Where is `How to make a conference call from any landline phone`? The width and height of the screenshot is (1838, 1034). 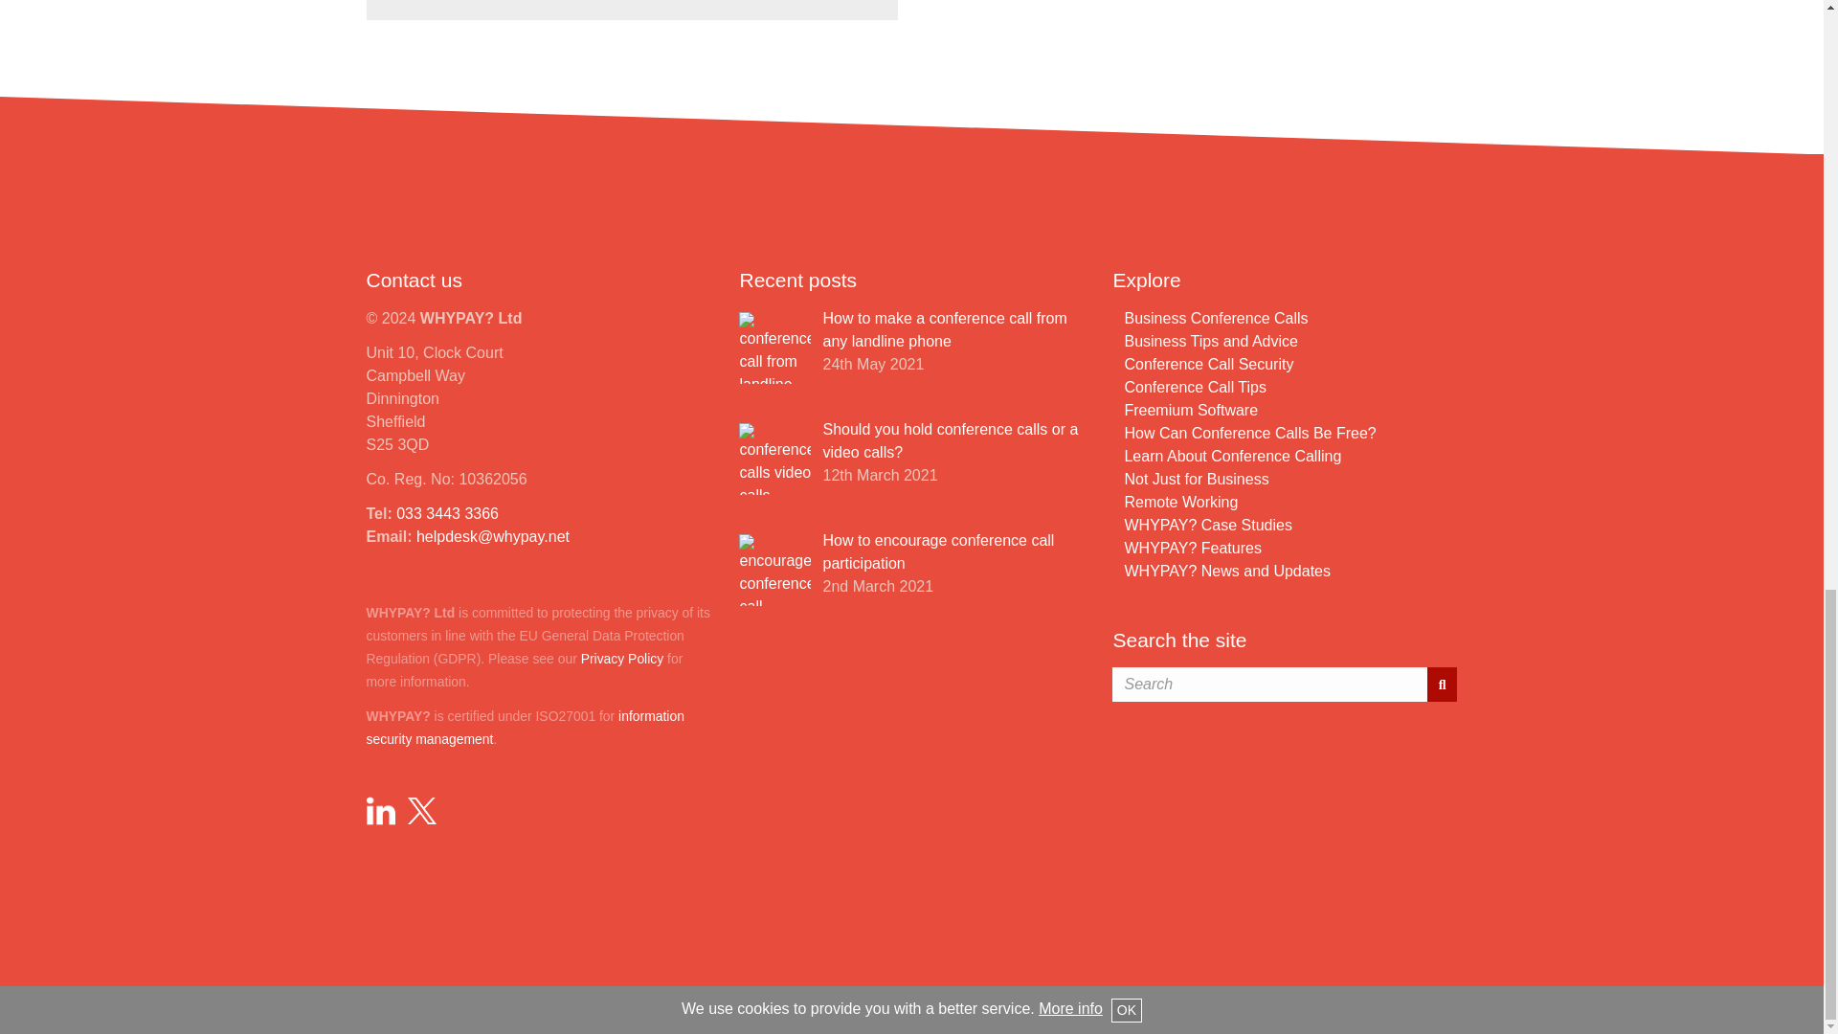
How to make a conference call from any landline phone is located at coordinates (944, 329).